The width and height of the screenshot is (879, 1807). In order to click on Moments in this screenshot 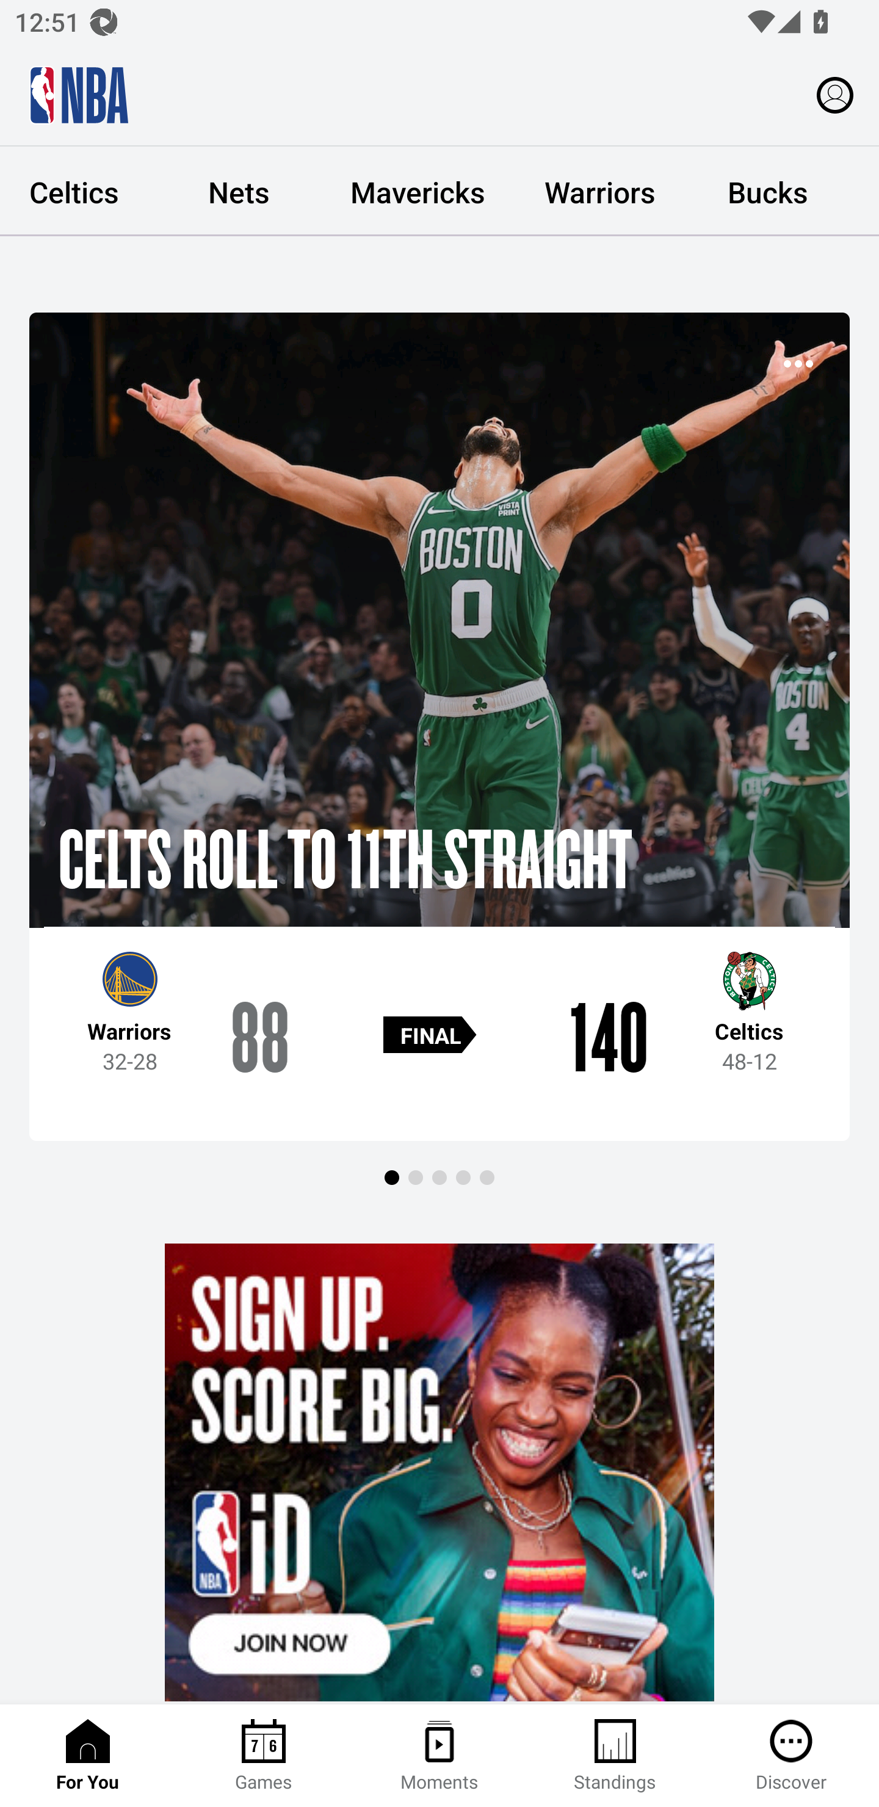, I will do `click(440, 1756)`.